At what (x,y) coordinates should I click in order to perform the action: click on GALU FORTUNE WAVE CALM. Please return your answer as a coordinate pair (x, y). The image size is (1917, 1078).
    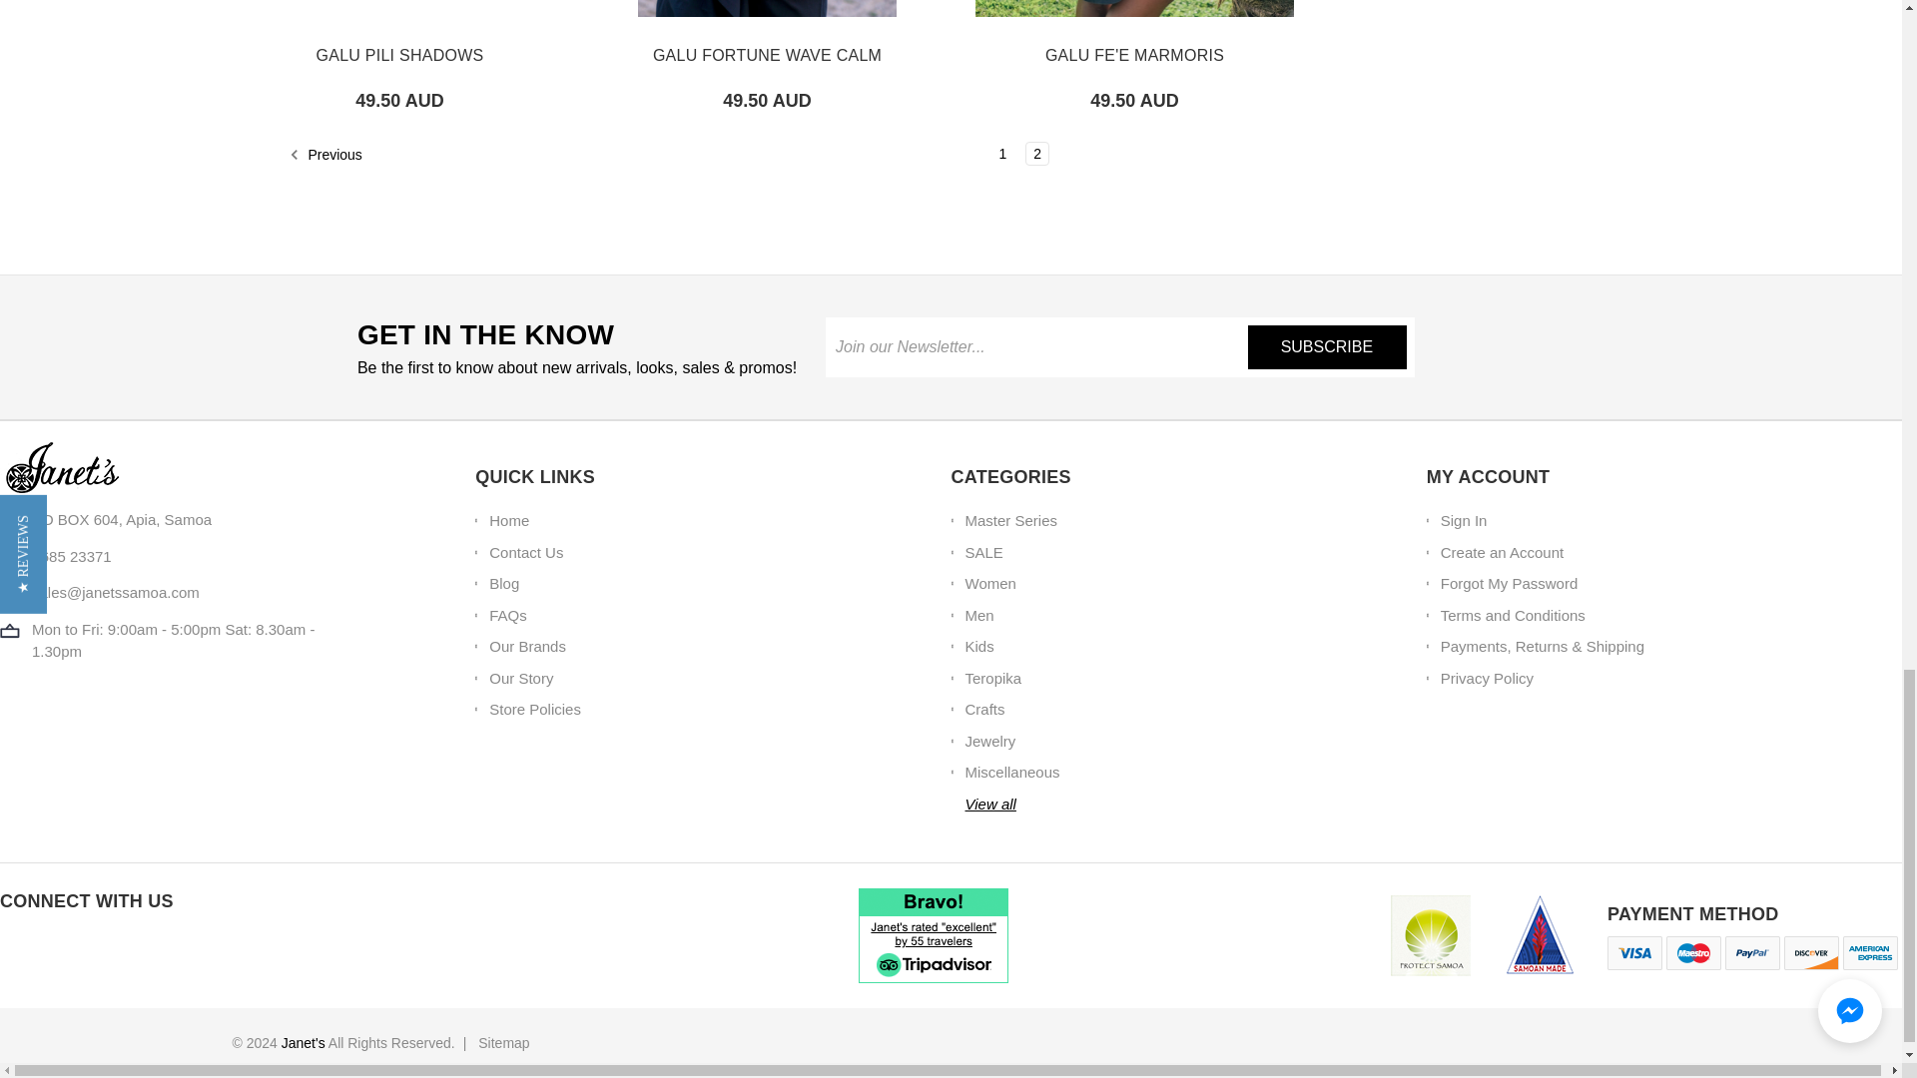
    Looking at the image, I should click on (767, 8).